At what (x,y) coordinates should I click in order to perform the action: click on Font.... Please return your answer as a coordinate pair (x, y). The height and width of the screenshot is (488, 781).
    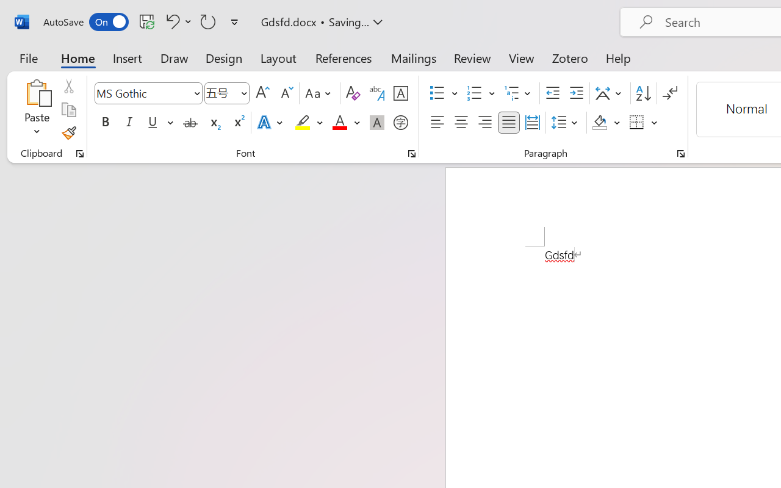
    Looking at the image, I should click on (412, 154).